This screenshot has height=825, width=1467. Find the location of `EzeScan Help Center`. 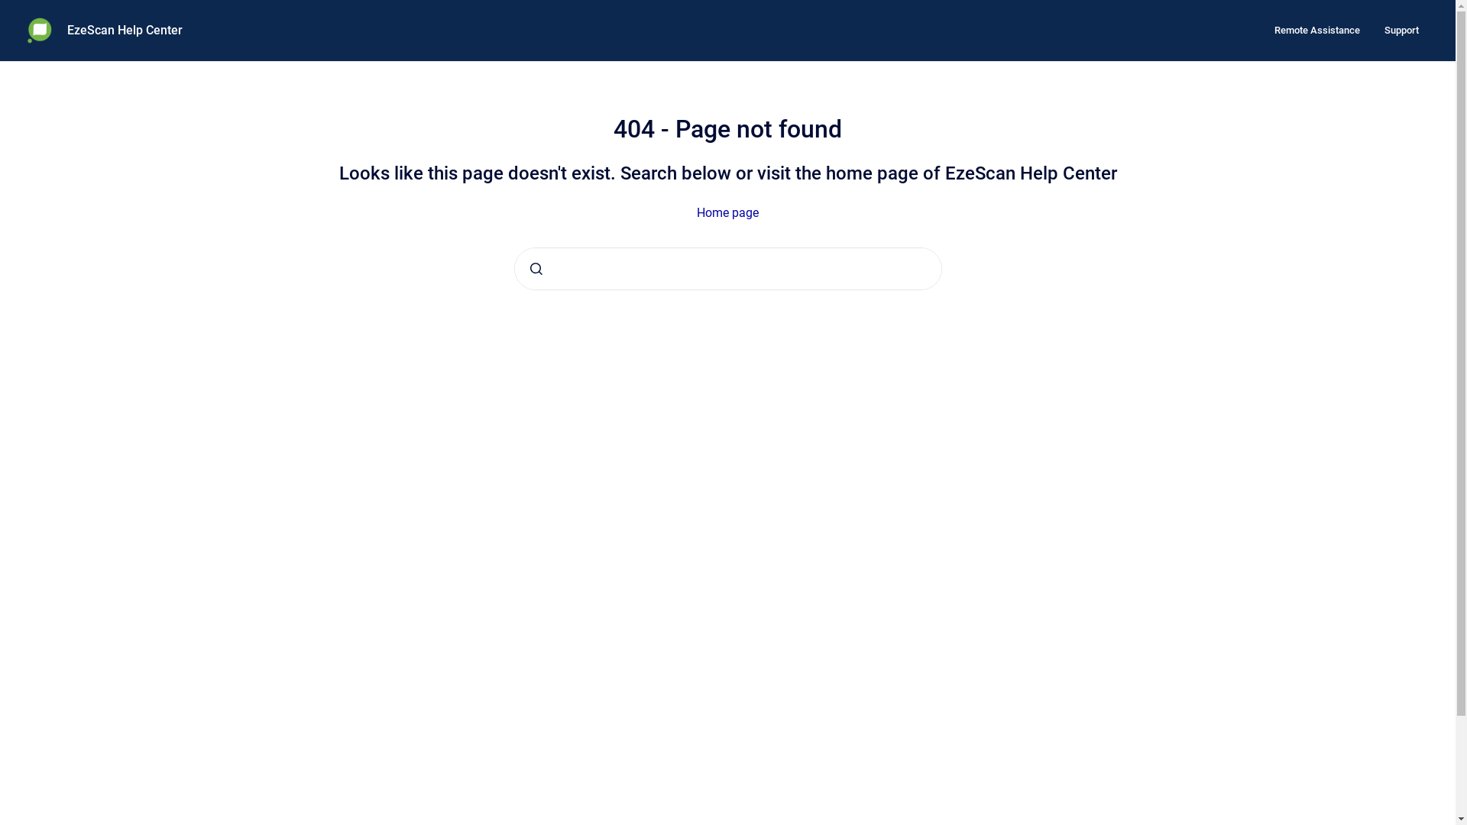

EzeScan Help Center is located at coordinates (125, 31).